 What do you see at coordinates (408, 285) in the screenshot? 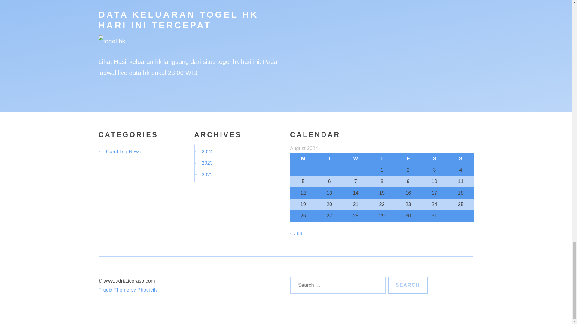
I see `Search` at bounding box center [408, 285].